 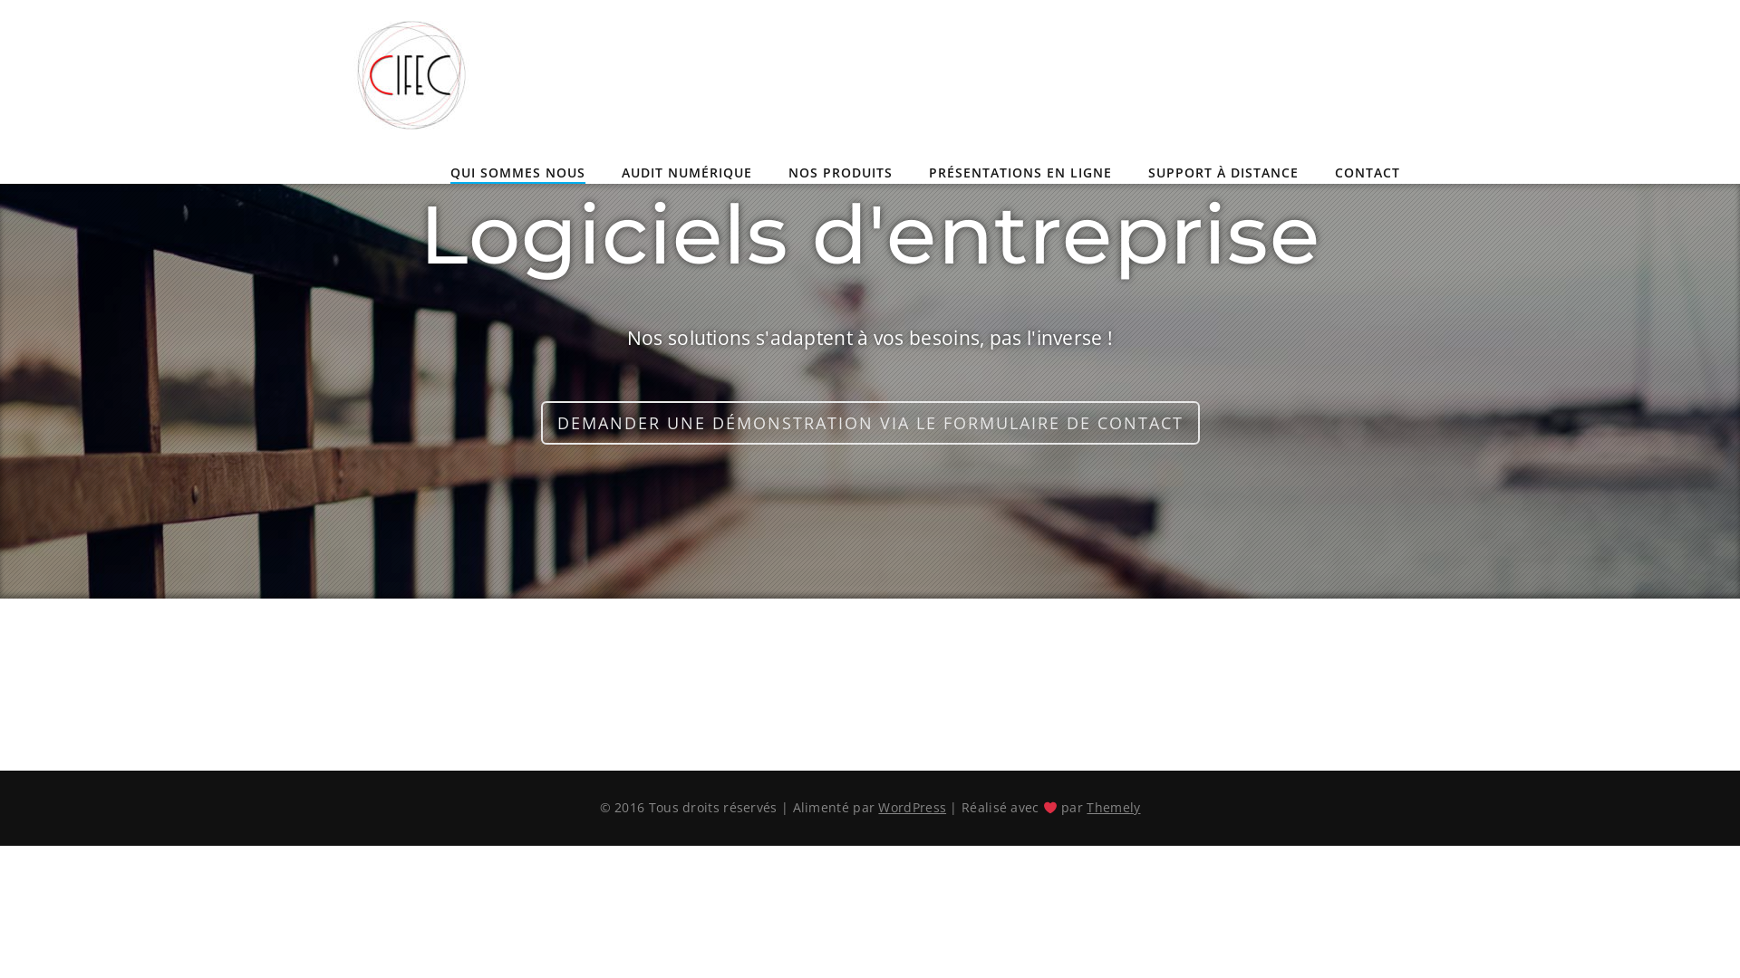 I want to click on WordPress, so click(x=912, y=808).